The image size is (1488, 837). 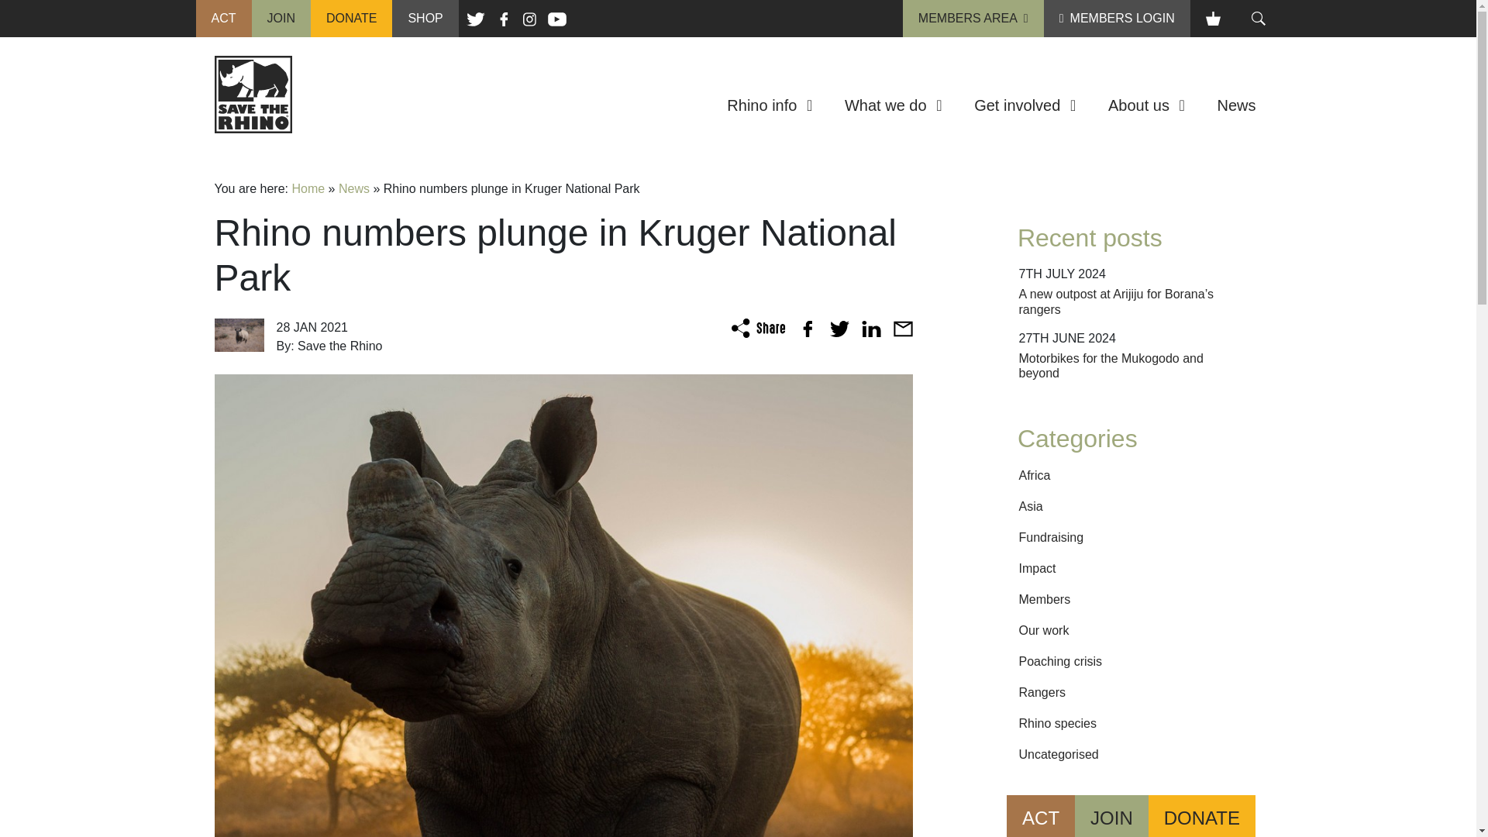 I want to click on Profile, so click(x=1118, y=18).